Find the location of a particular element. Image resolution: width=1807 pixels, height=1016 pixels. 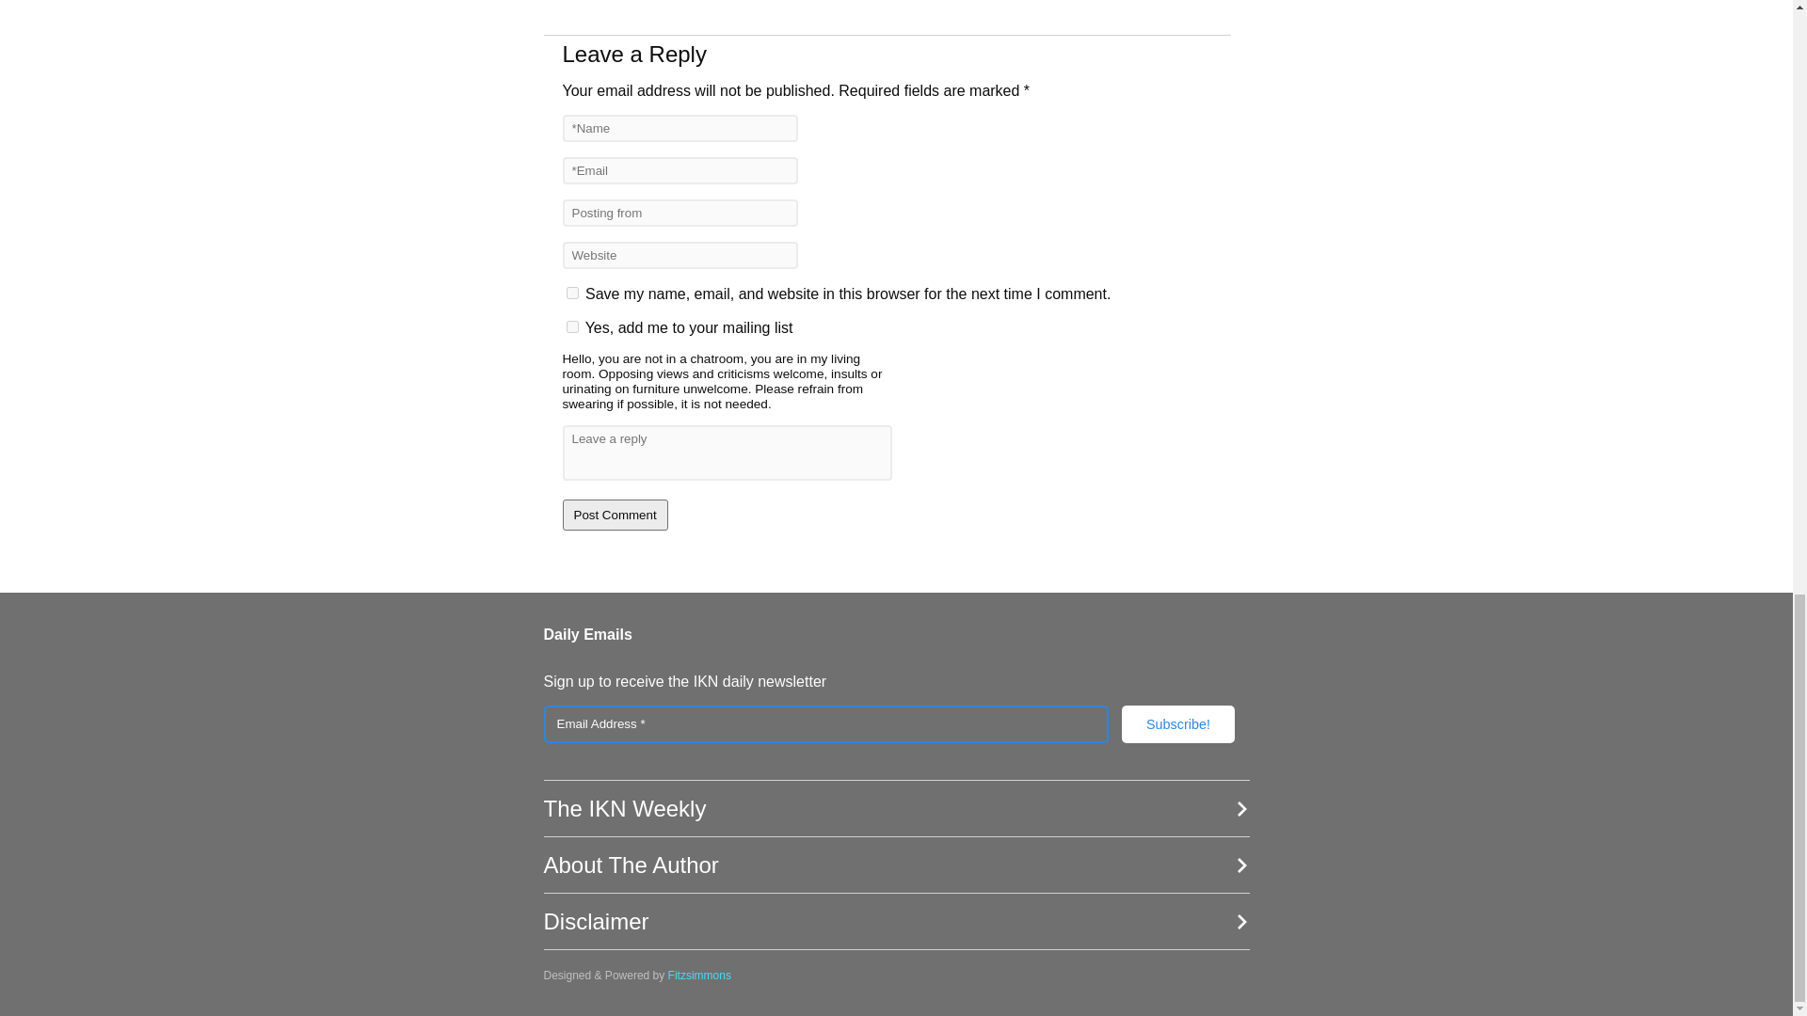

yes is located at coordinates (572, 292).